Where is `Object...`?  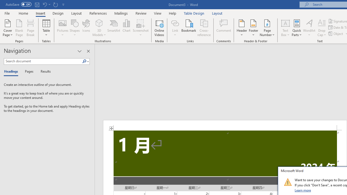
Object... is located at coordinates (336, 34).